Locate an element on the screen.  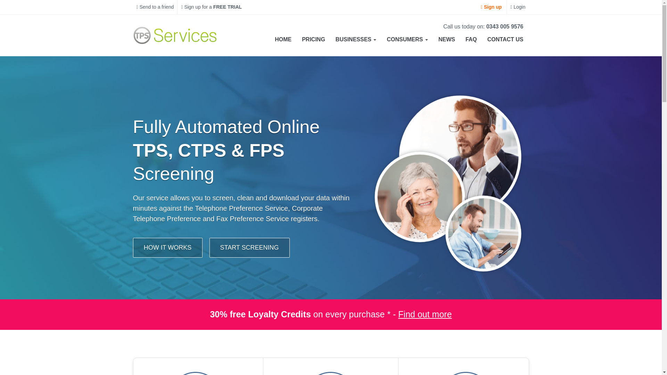
Login is located at coordinates (518, 7).